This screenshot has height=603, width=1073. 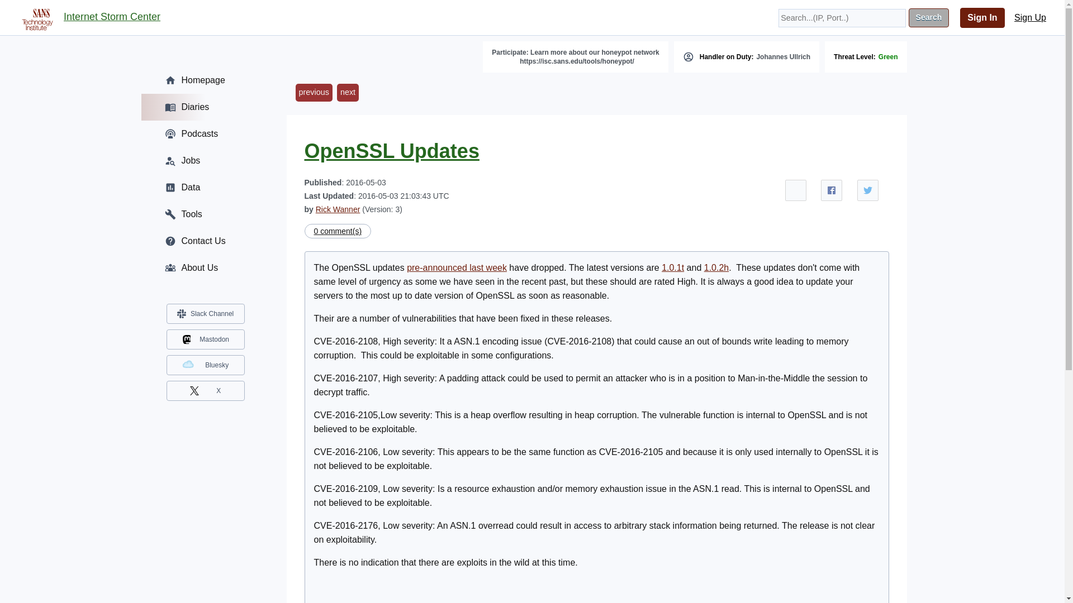 What do you see at coordinates (205, 188) in the screenshot?
I see `Data` at bounding box center [205, 188].